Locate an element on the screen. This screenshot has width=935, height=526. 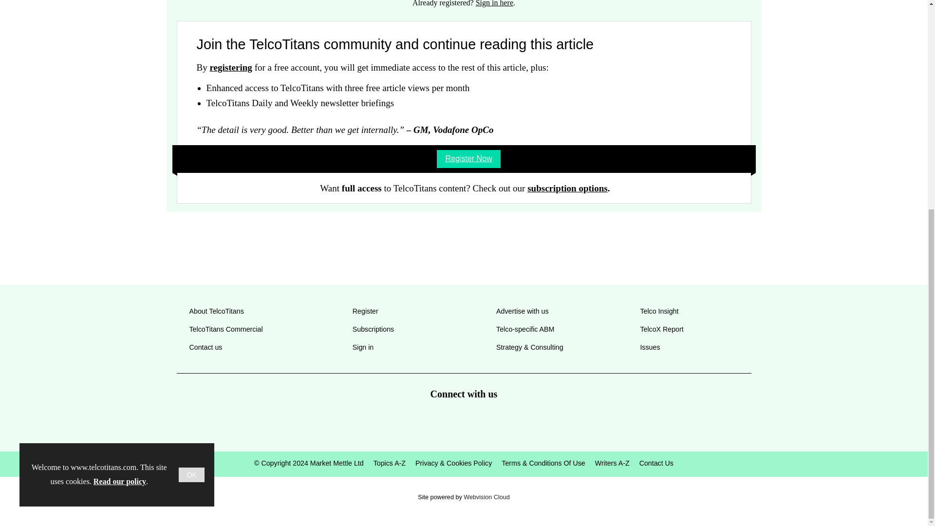
Connect with us on Twitter is located at coordinates (429, 422).